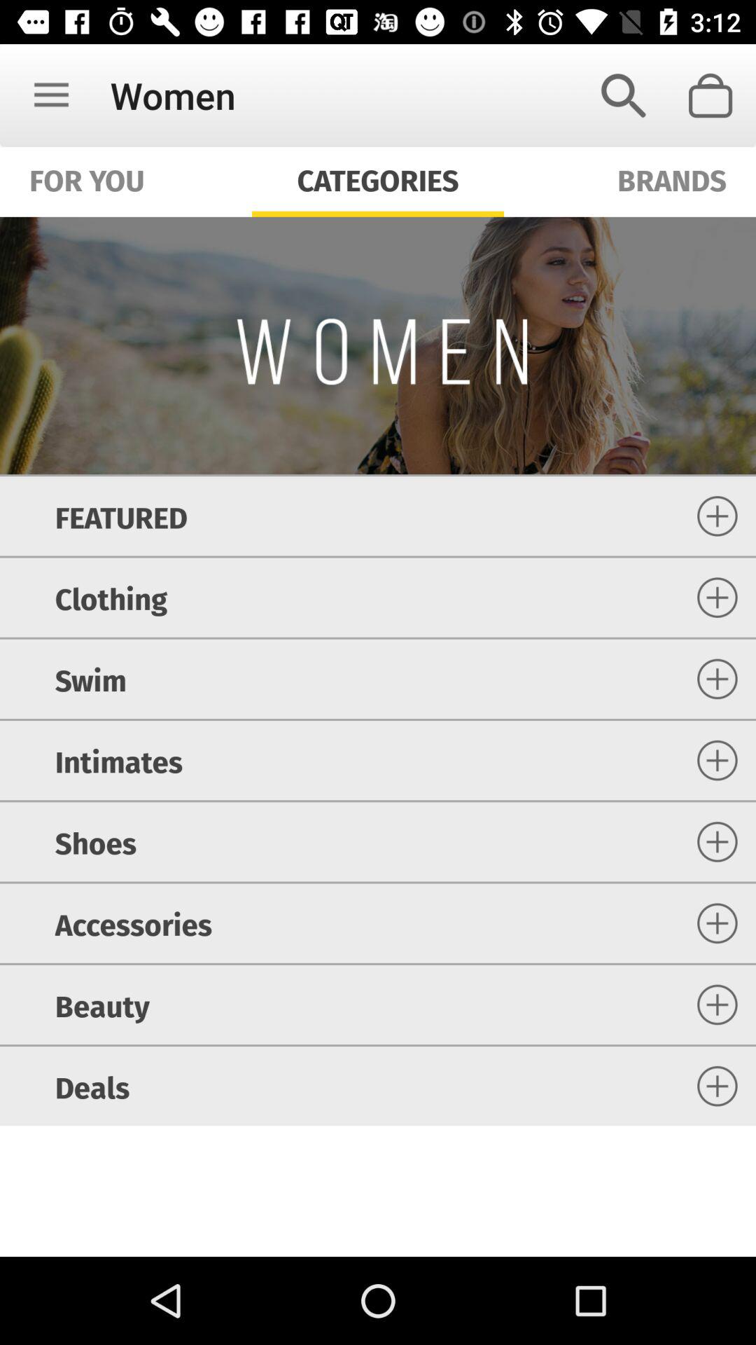  I want to click on launch for you item, so click(87, 179).